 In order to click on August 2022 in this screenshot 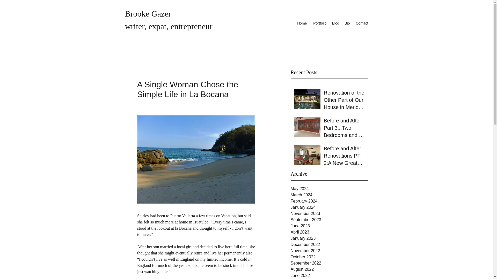, I will do `click(329, 269)`.